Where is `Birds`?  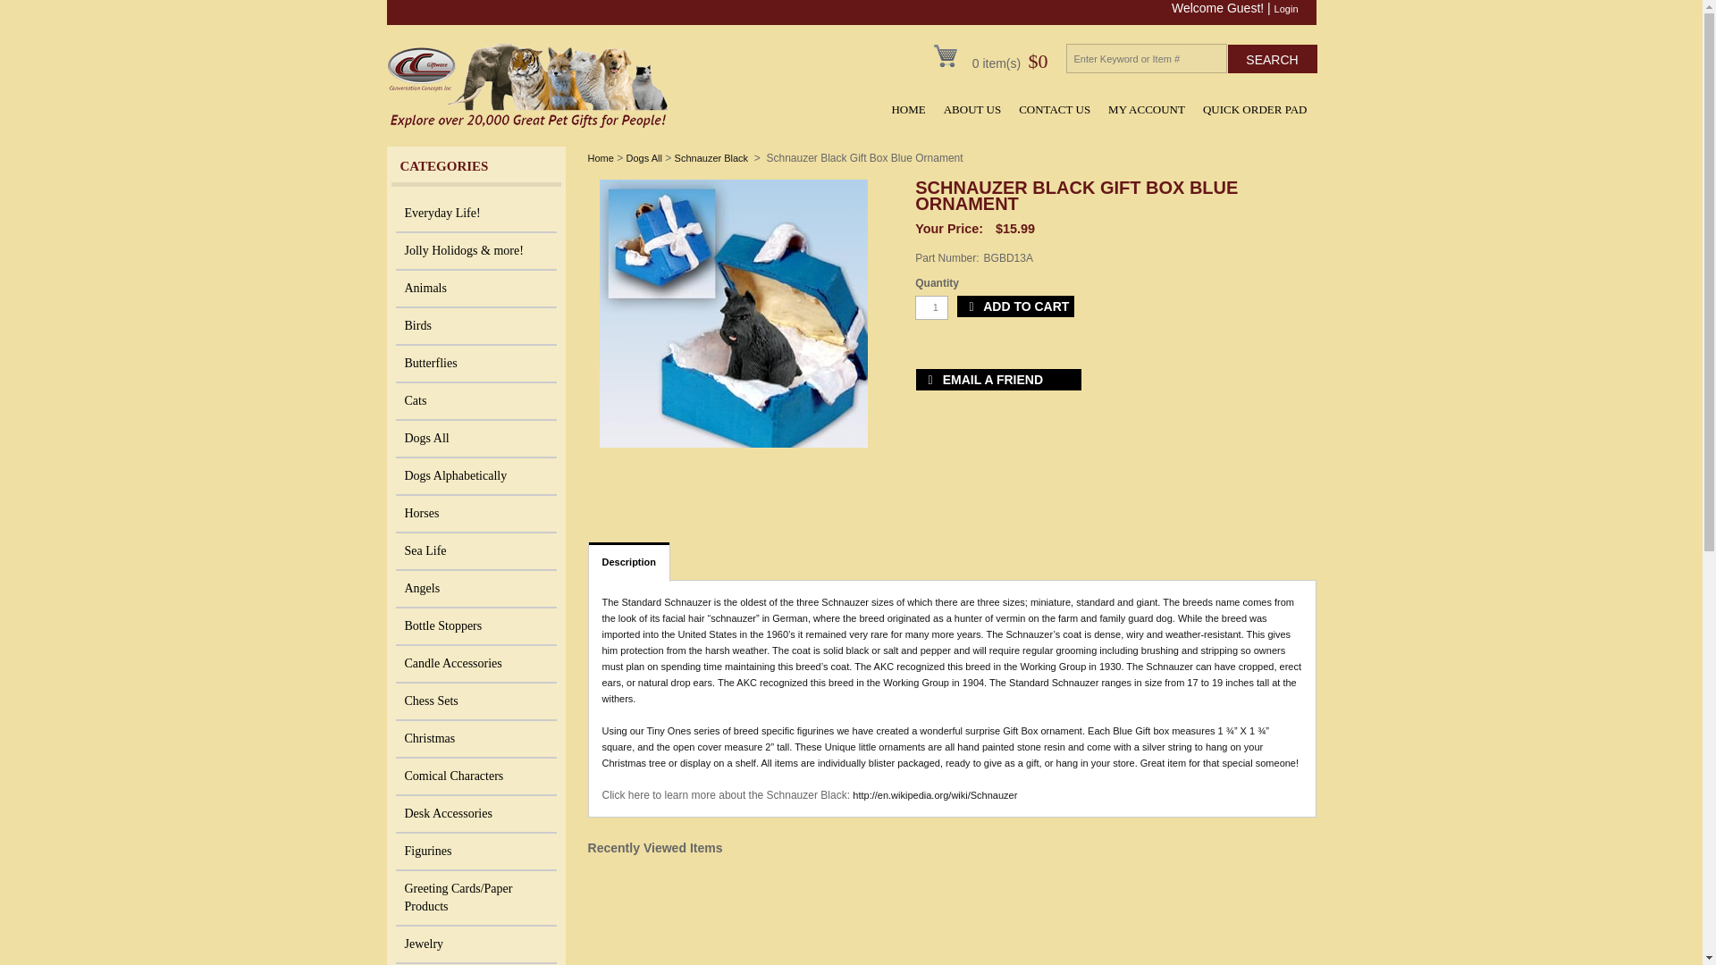
Birds is located at coordinates (475, 326).